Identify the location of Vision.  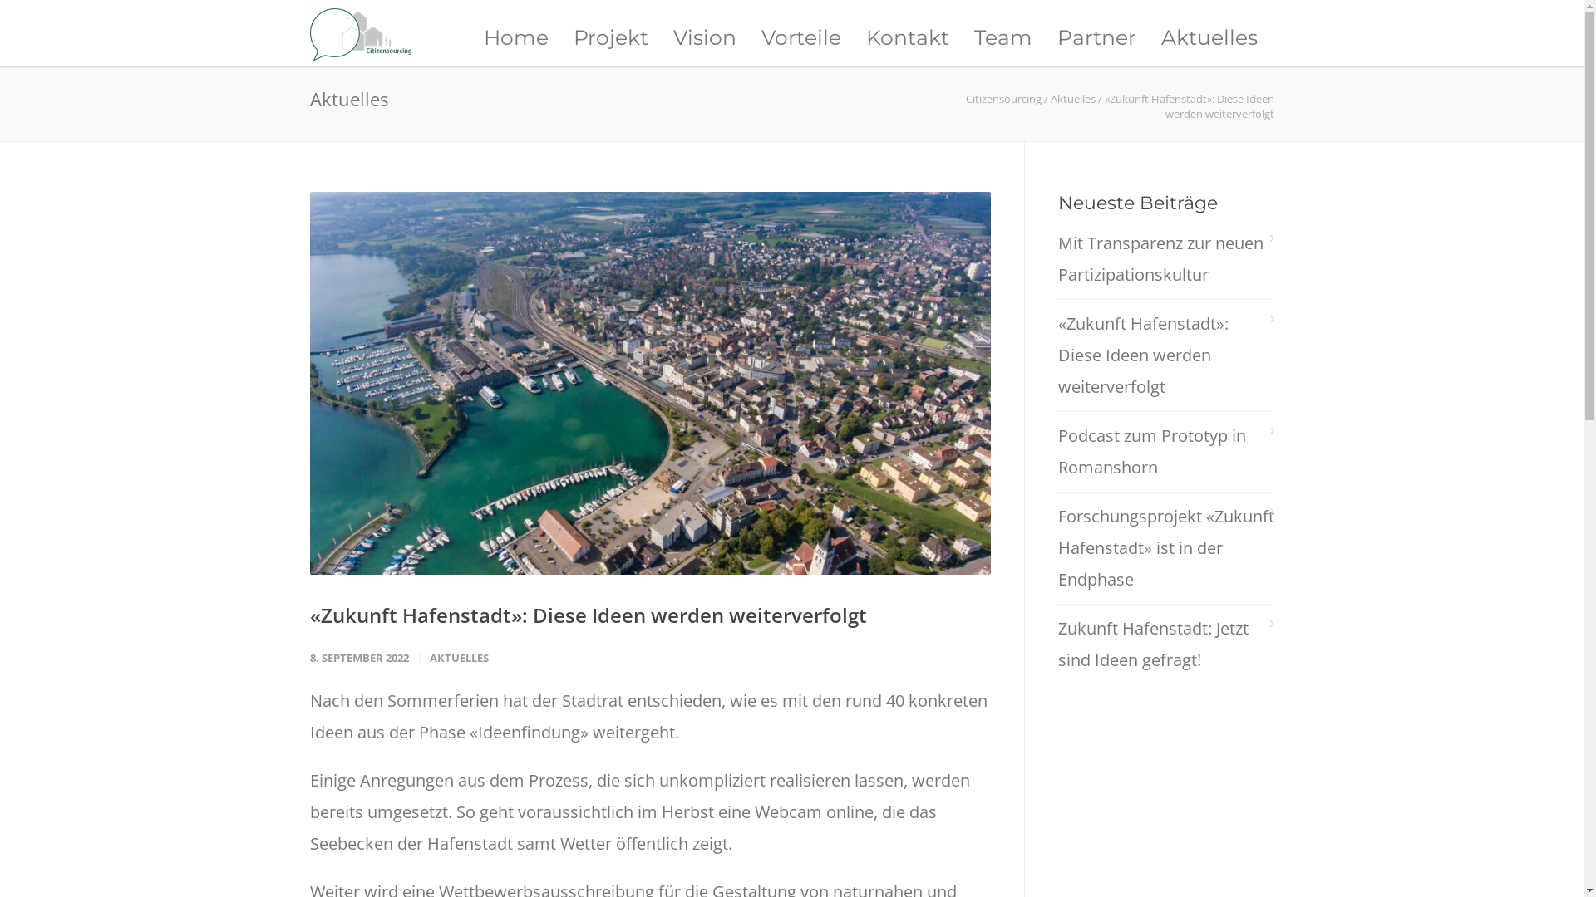
(704, 37).